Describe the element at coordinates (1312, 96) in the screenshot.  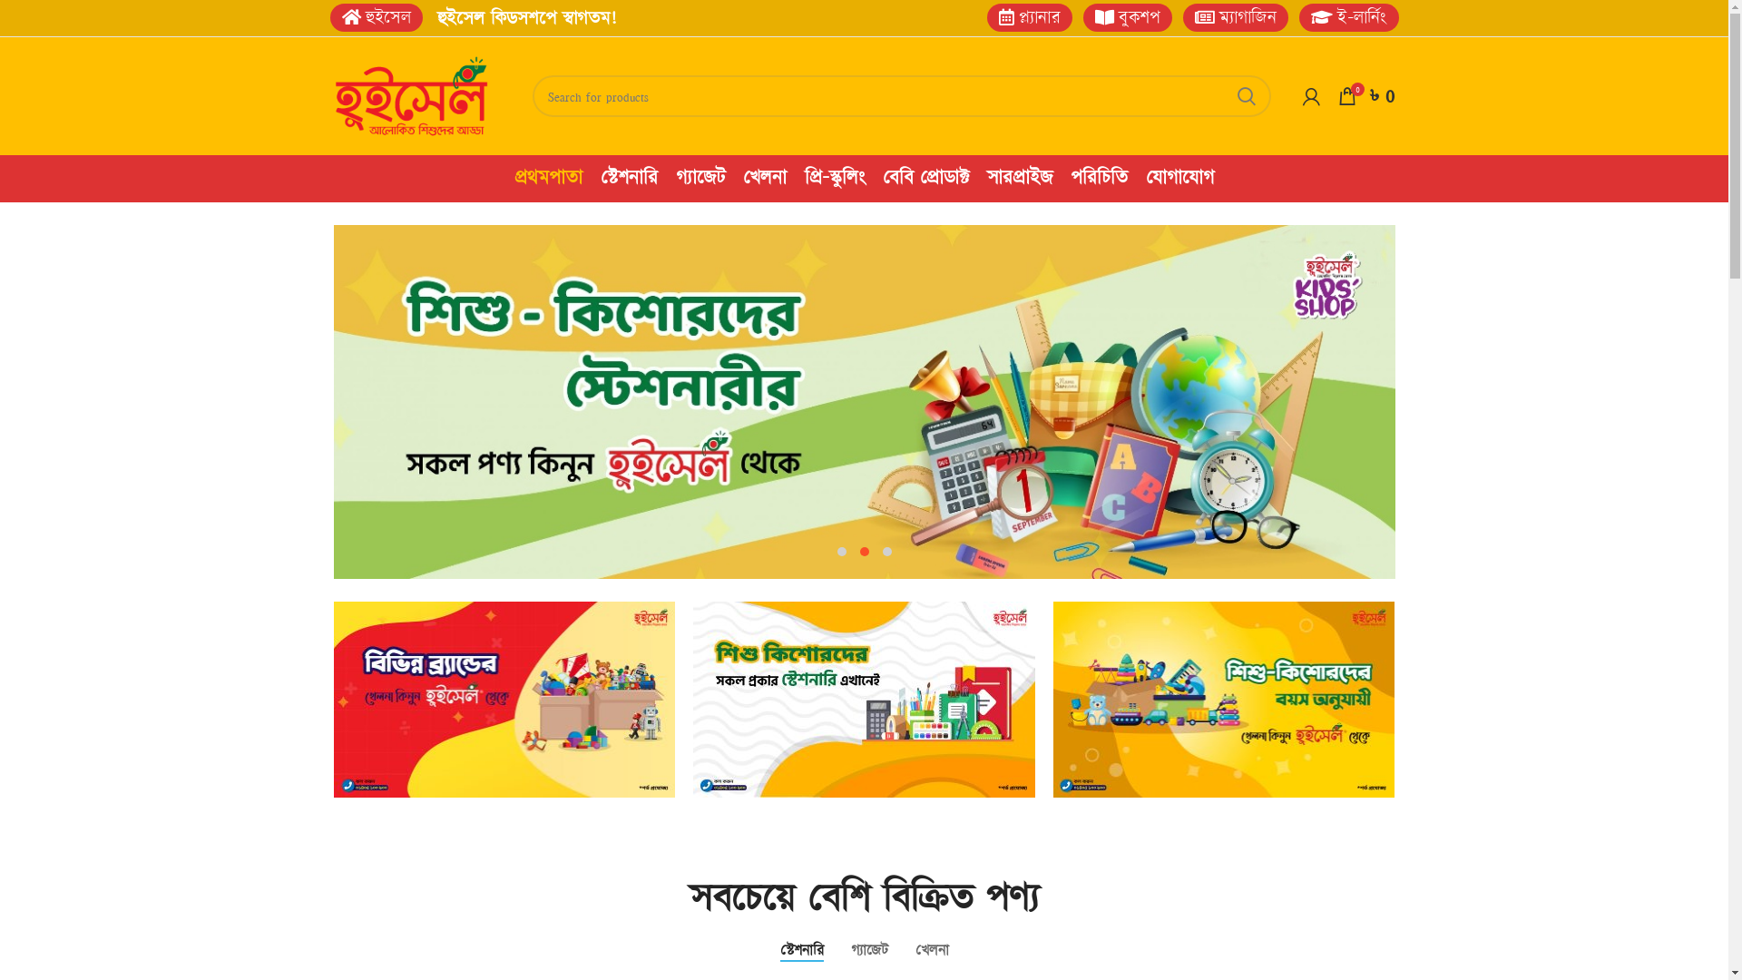
I see `My account` at that location.